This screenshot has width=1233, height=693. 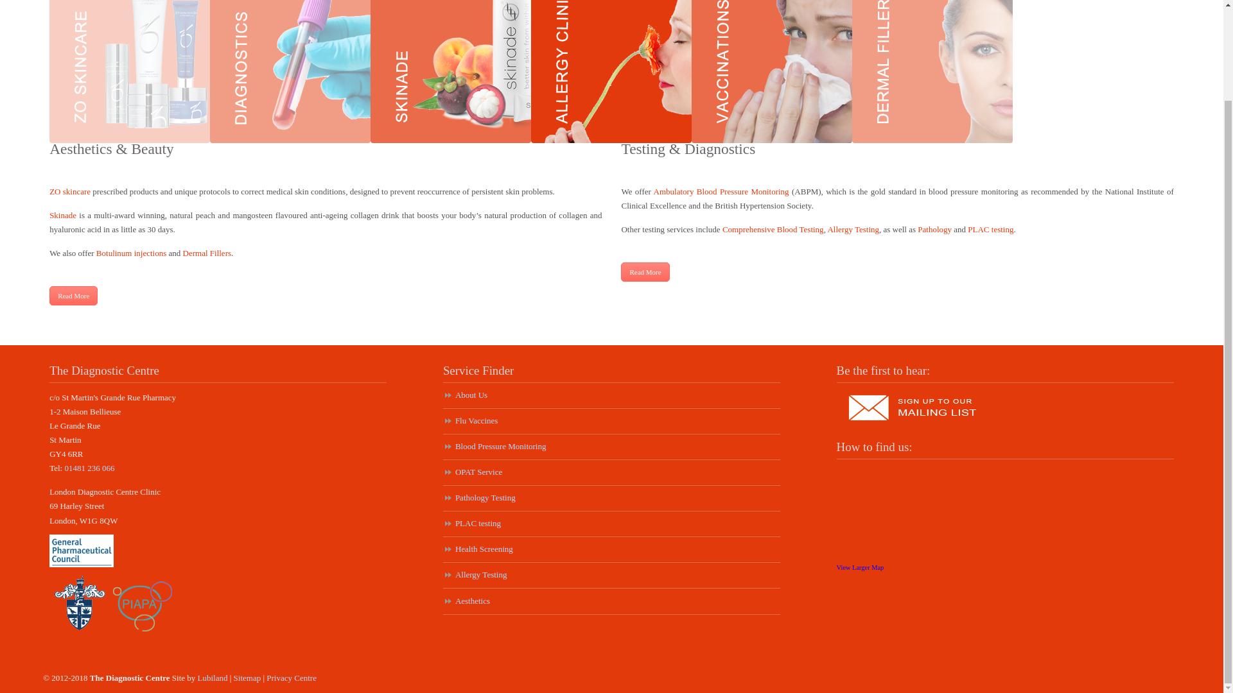 What do you see at coordinates (69, 191) in the screenshot?
I see `ZO skincare` at bounding box center [69, 191].